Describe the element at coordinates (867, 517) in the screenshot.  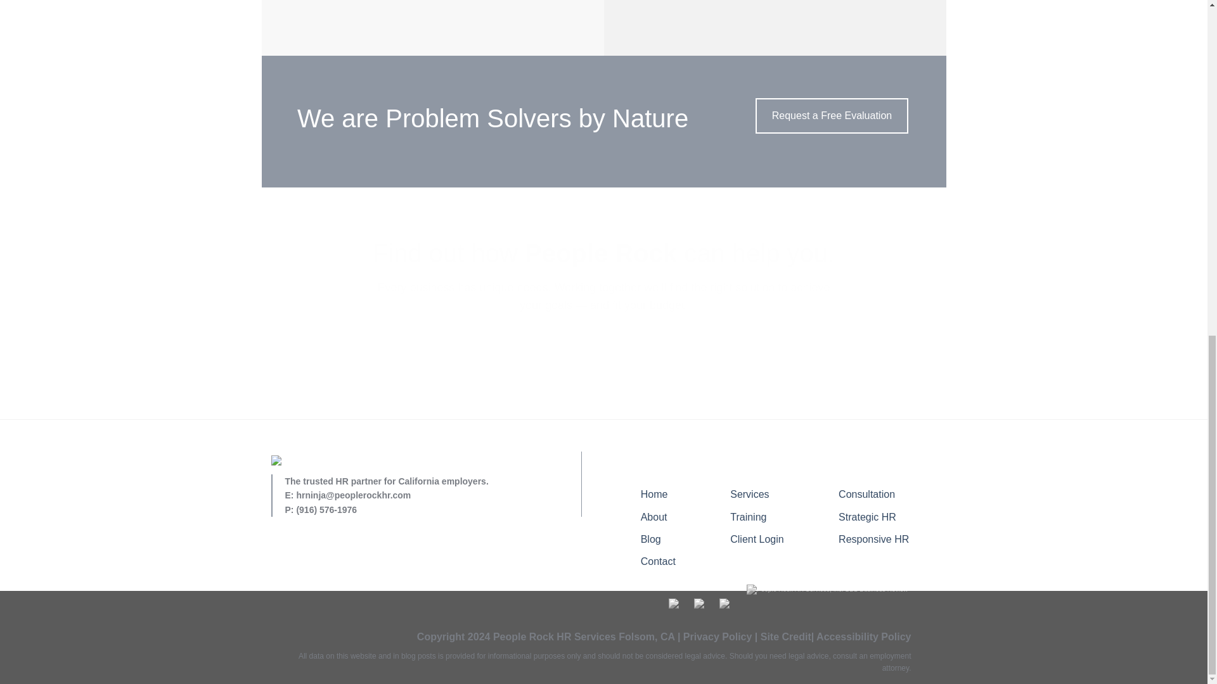
I see `Strategic HR` at that location.